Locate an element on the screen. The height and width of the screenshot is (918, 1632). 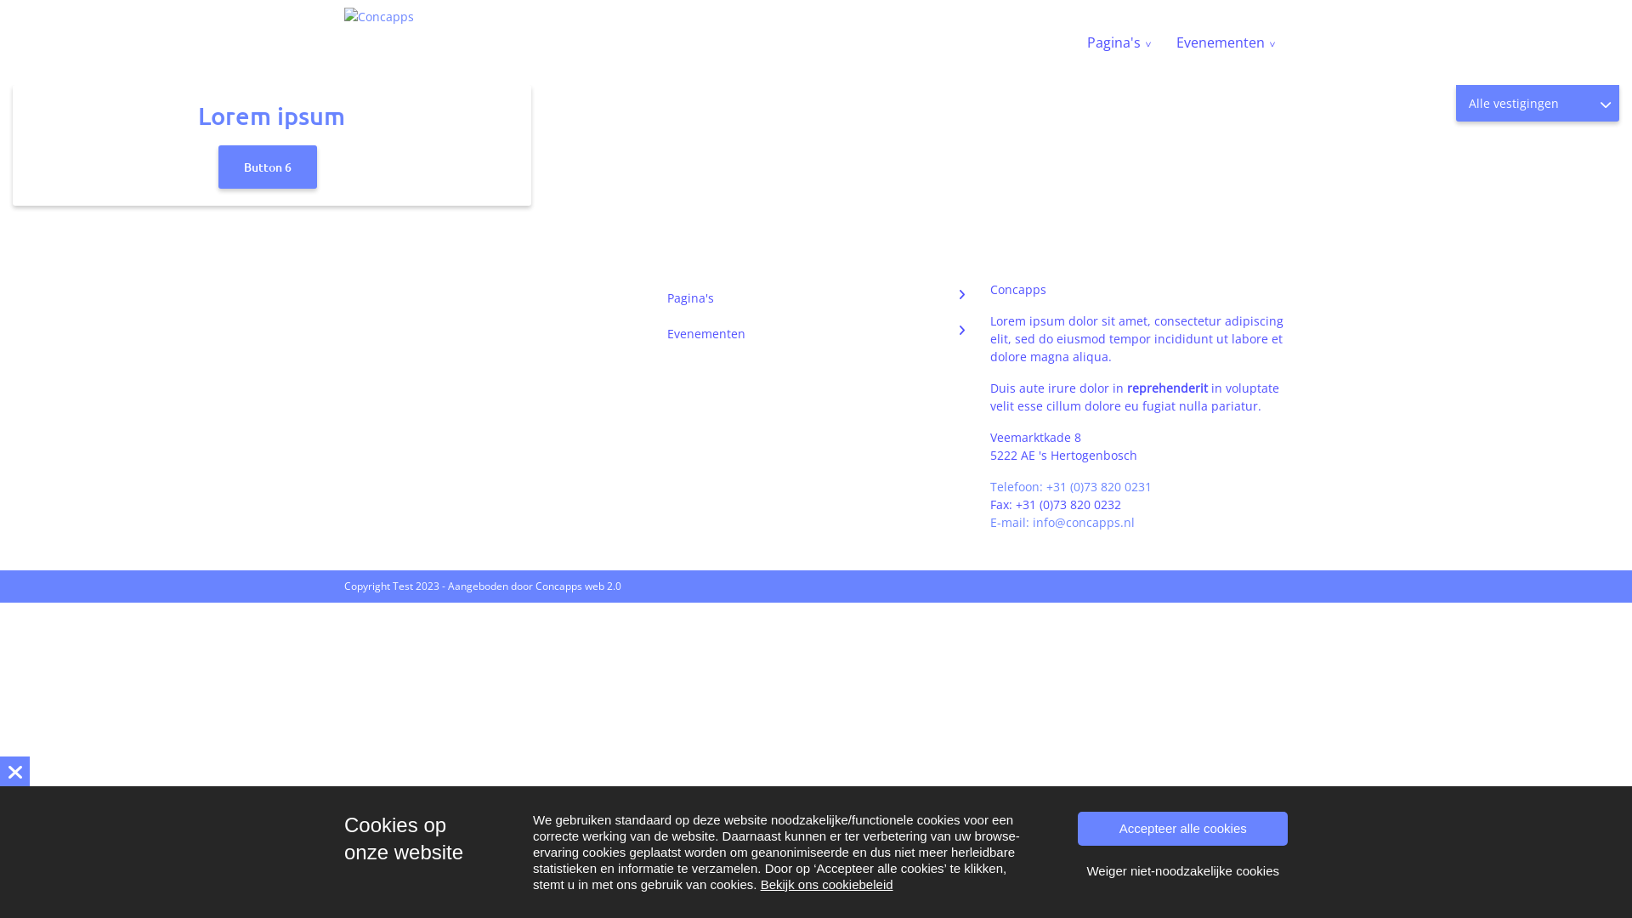
Pagina's is located at coordinates (816, 297).